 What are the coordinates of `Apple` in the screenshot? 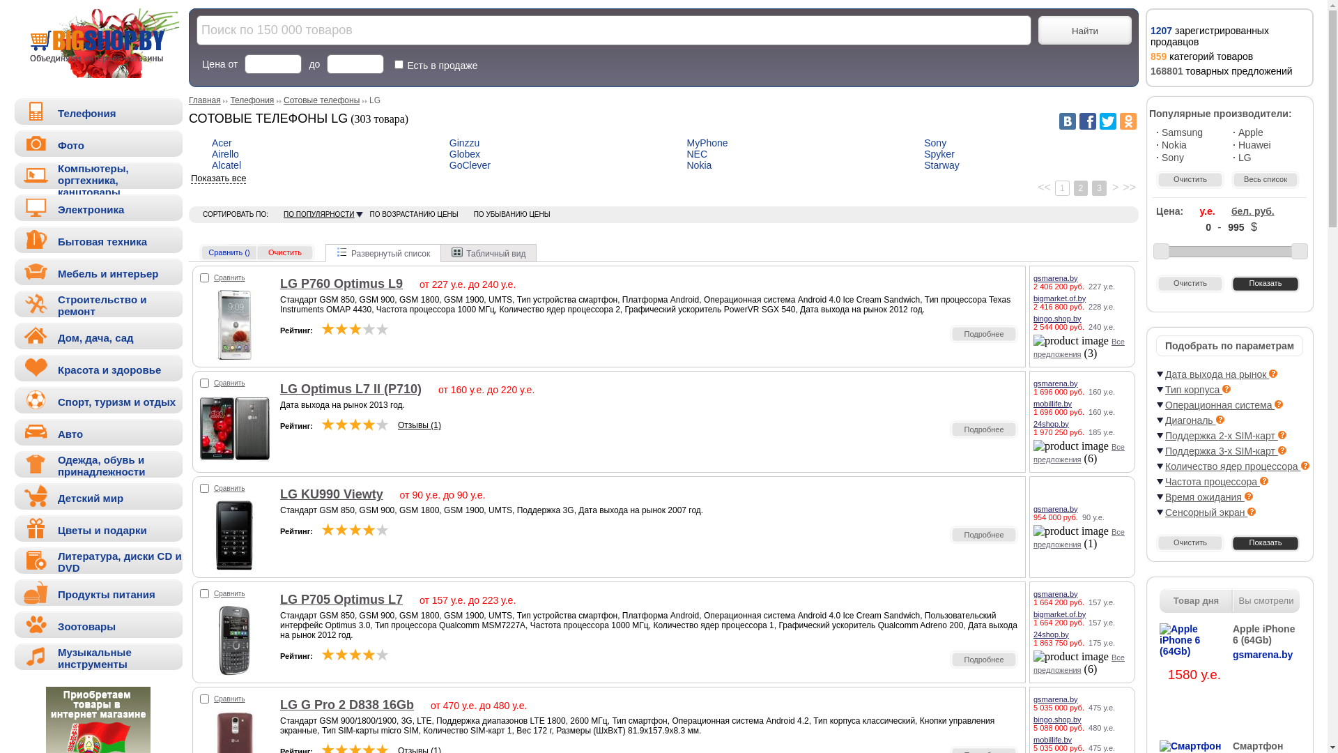 It's located at (1268, 132).